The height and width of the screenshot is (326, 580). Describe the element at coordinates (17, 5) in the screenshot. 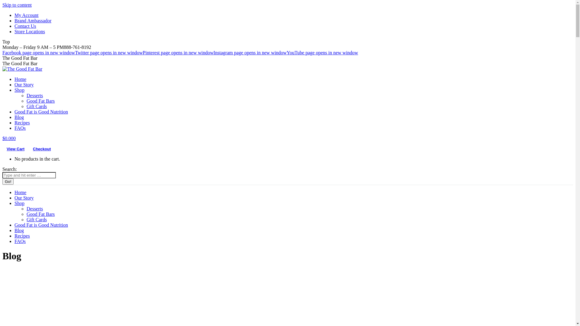

I see `Skip to content` at that location.